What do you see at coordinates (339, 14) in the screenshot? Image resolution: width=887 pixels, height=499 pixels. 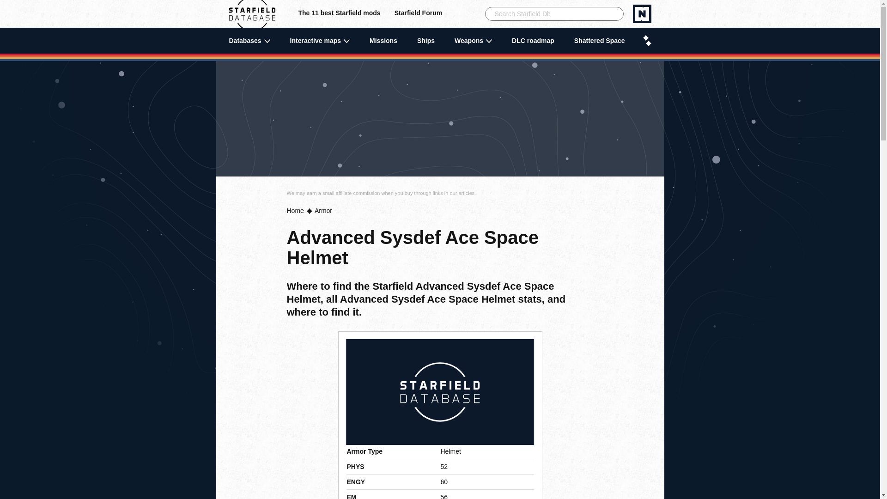 I see `Starfield mods` at bounding box center [339, 14].